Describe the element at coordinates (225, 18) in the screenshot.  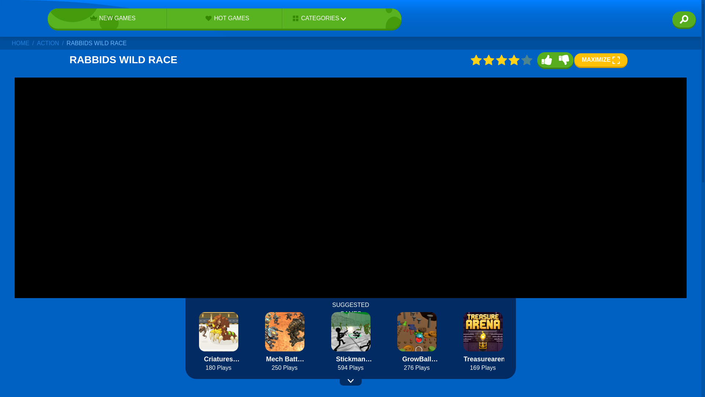
I see `HOT GAMES` at that location.